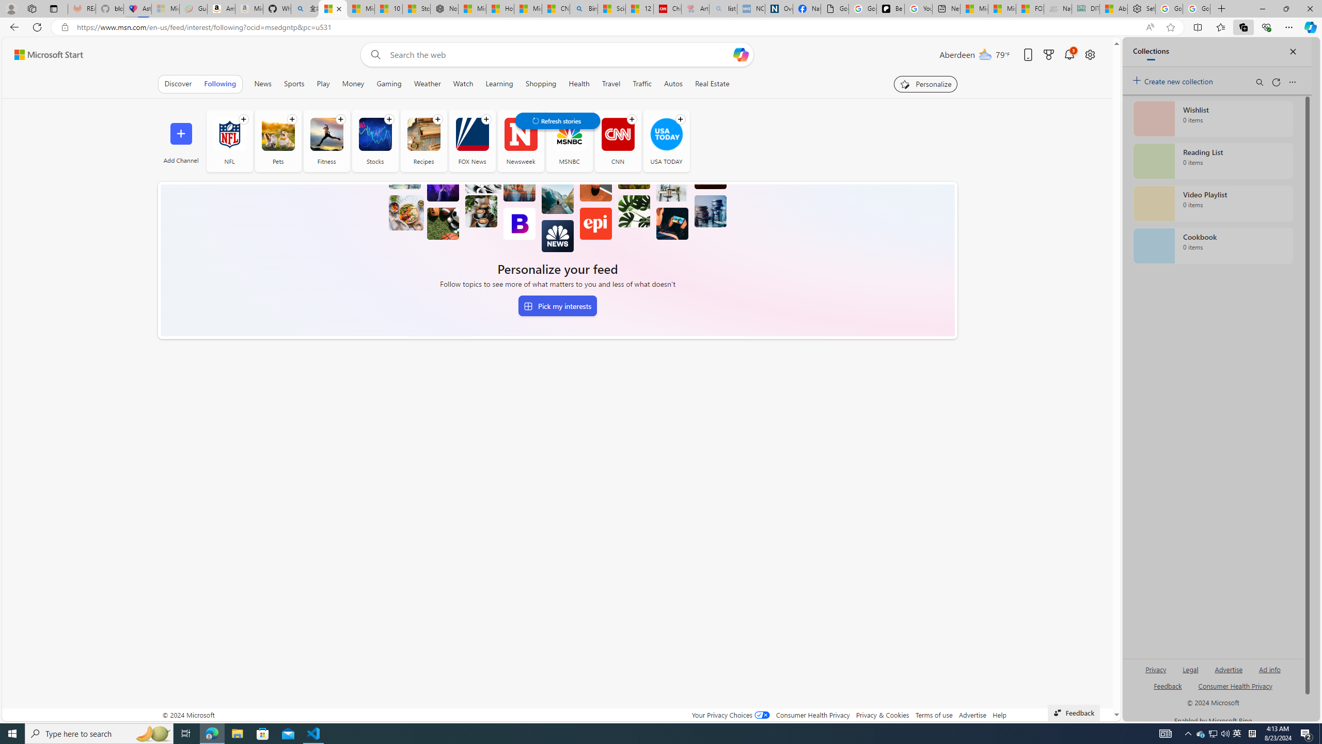  I want to click on DITOGAMES AG Imprint, so click(1085, 9).